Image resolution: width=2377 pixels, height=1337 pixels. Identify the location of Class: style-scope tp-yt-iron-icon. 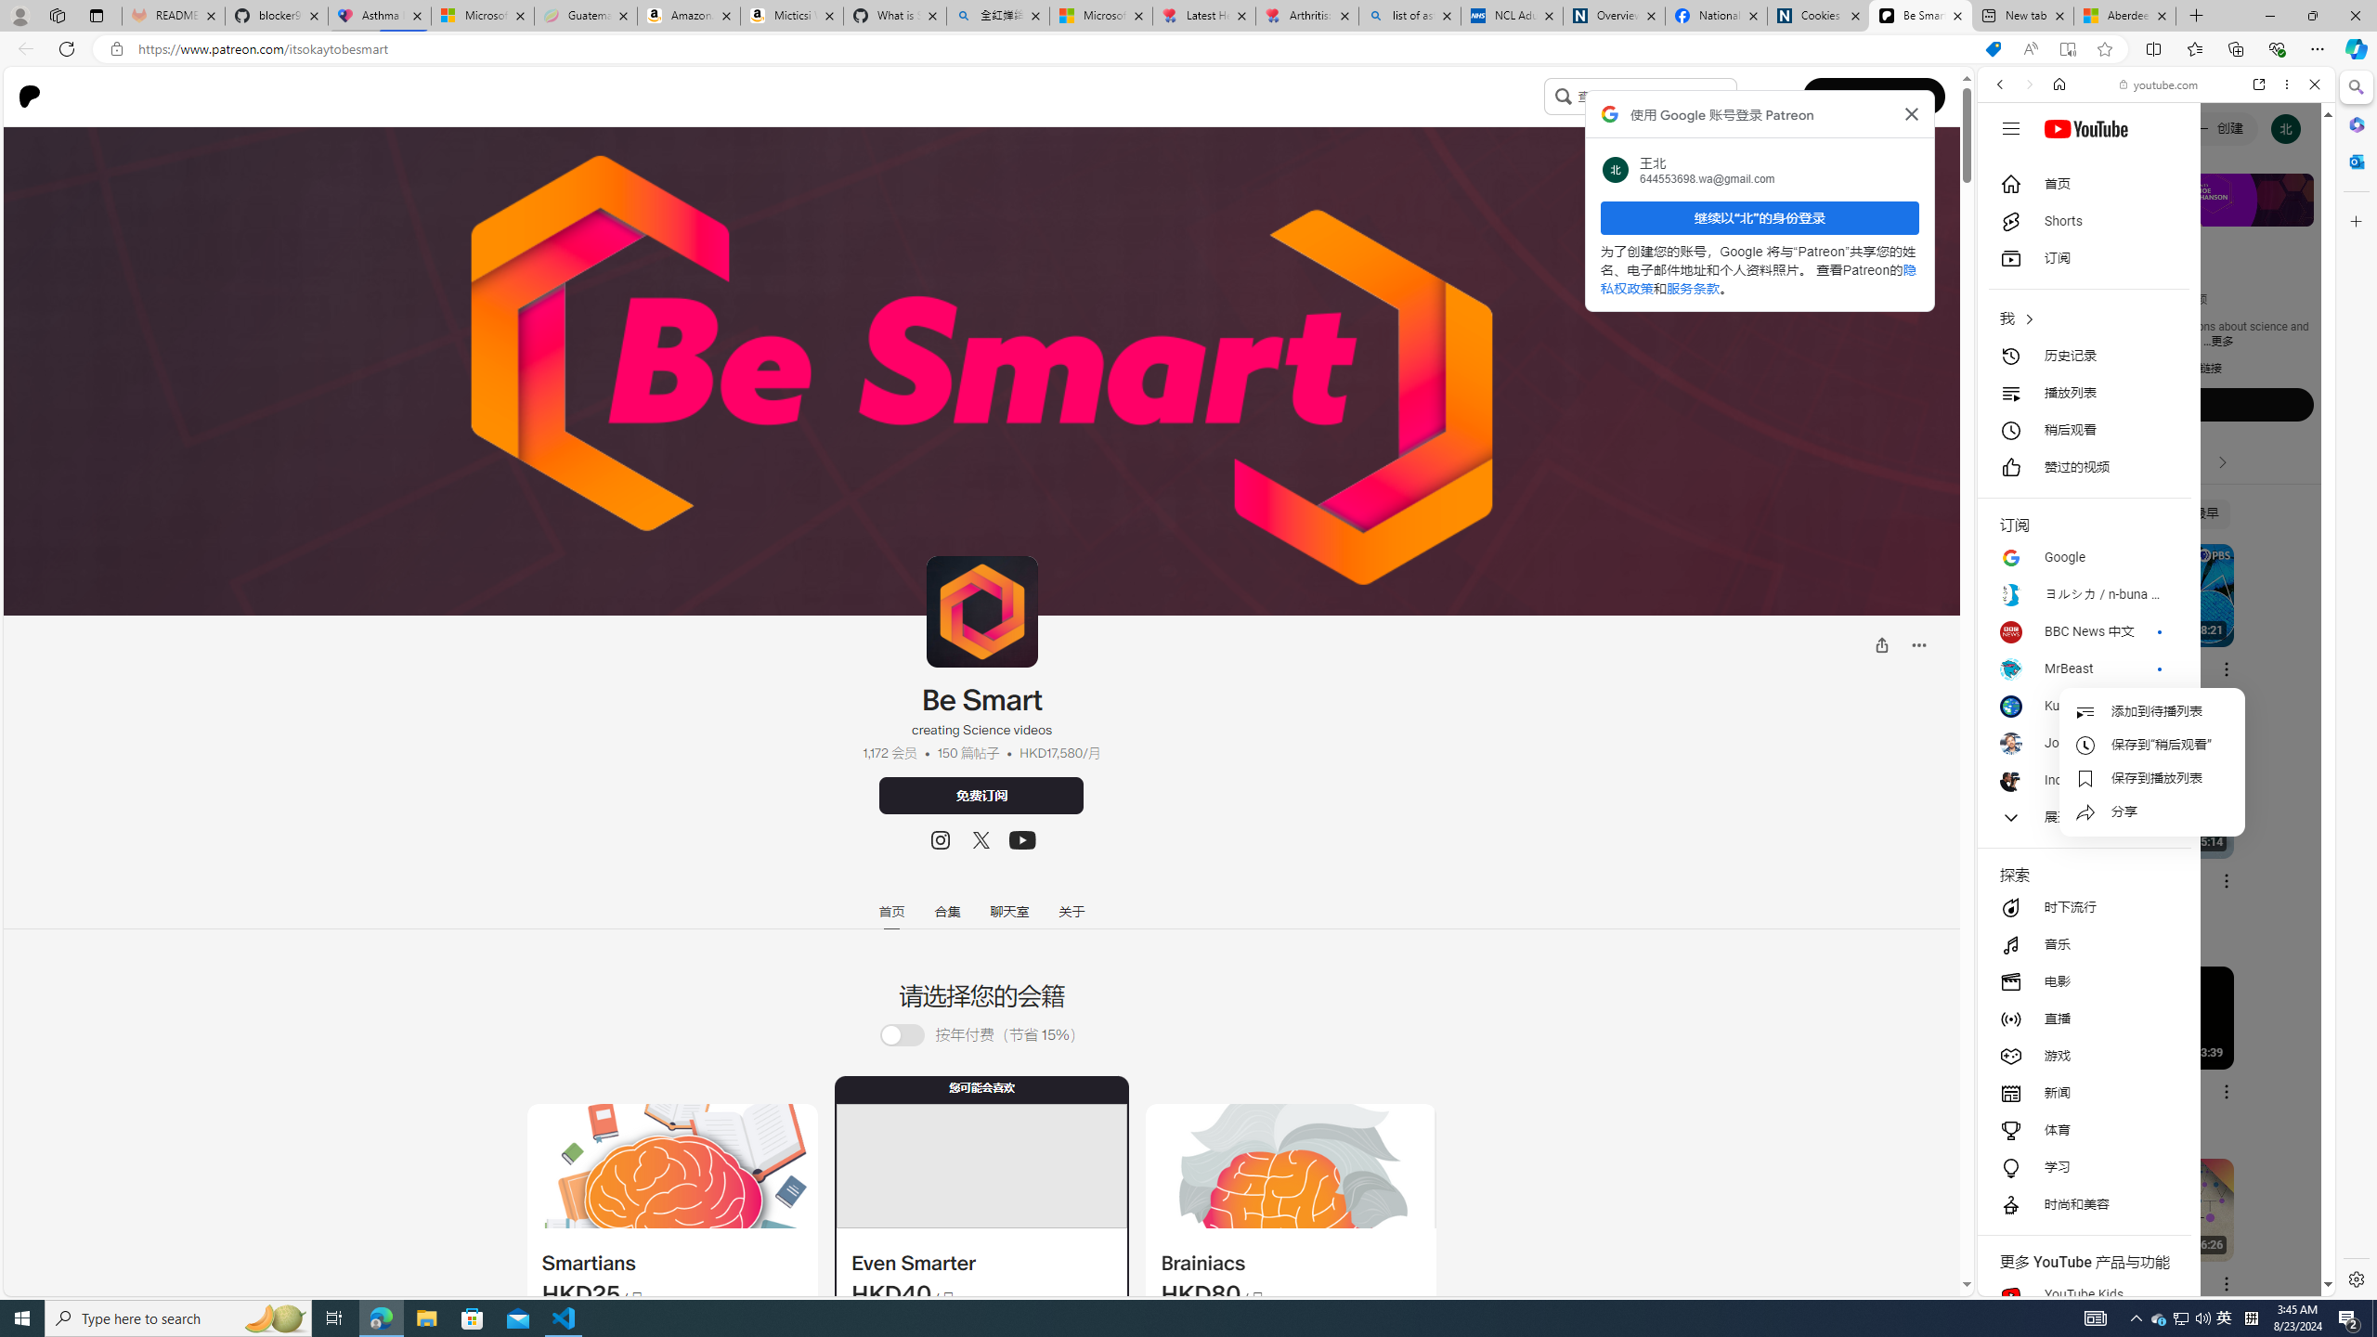
(2222, 462).